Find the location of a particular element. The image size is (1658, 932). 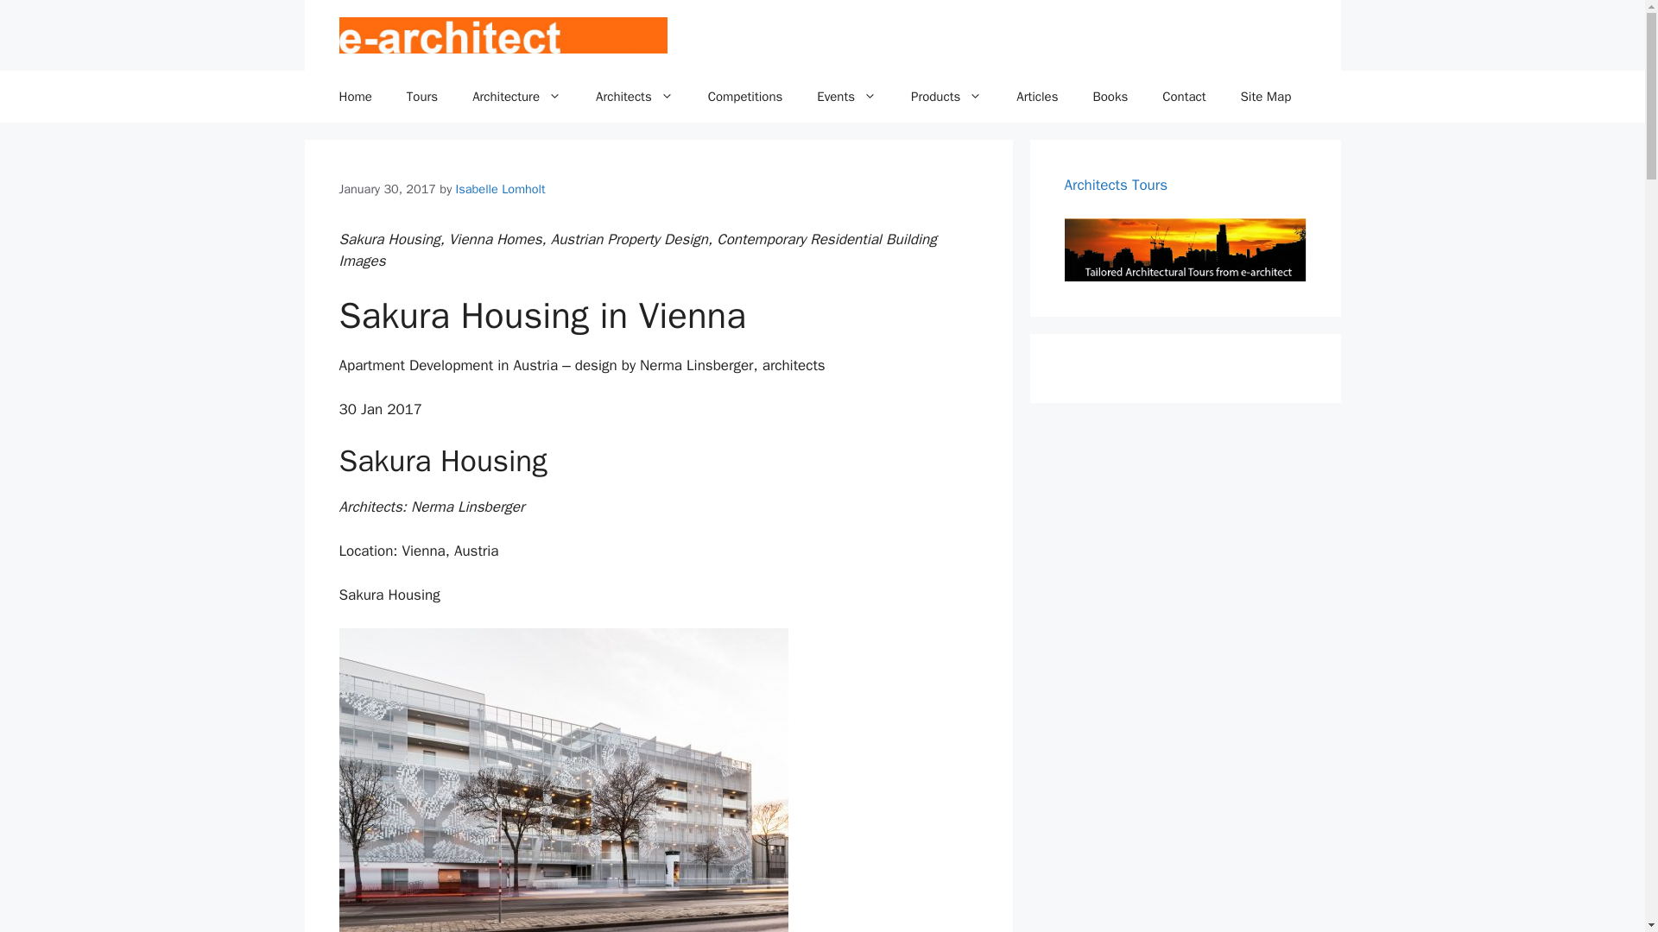

Competitions is located at coordinates (746, 97).